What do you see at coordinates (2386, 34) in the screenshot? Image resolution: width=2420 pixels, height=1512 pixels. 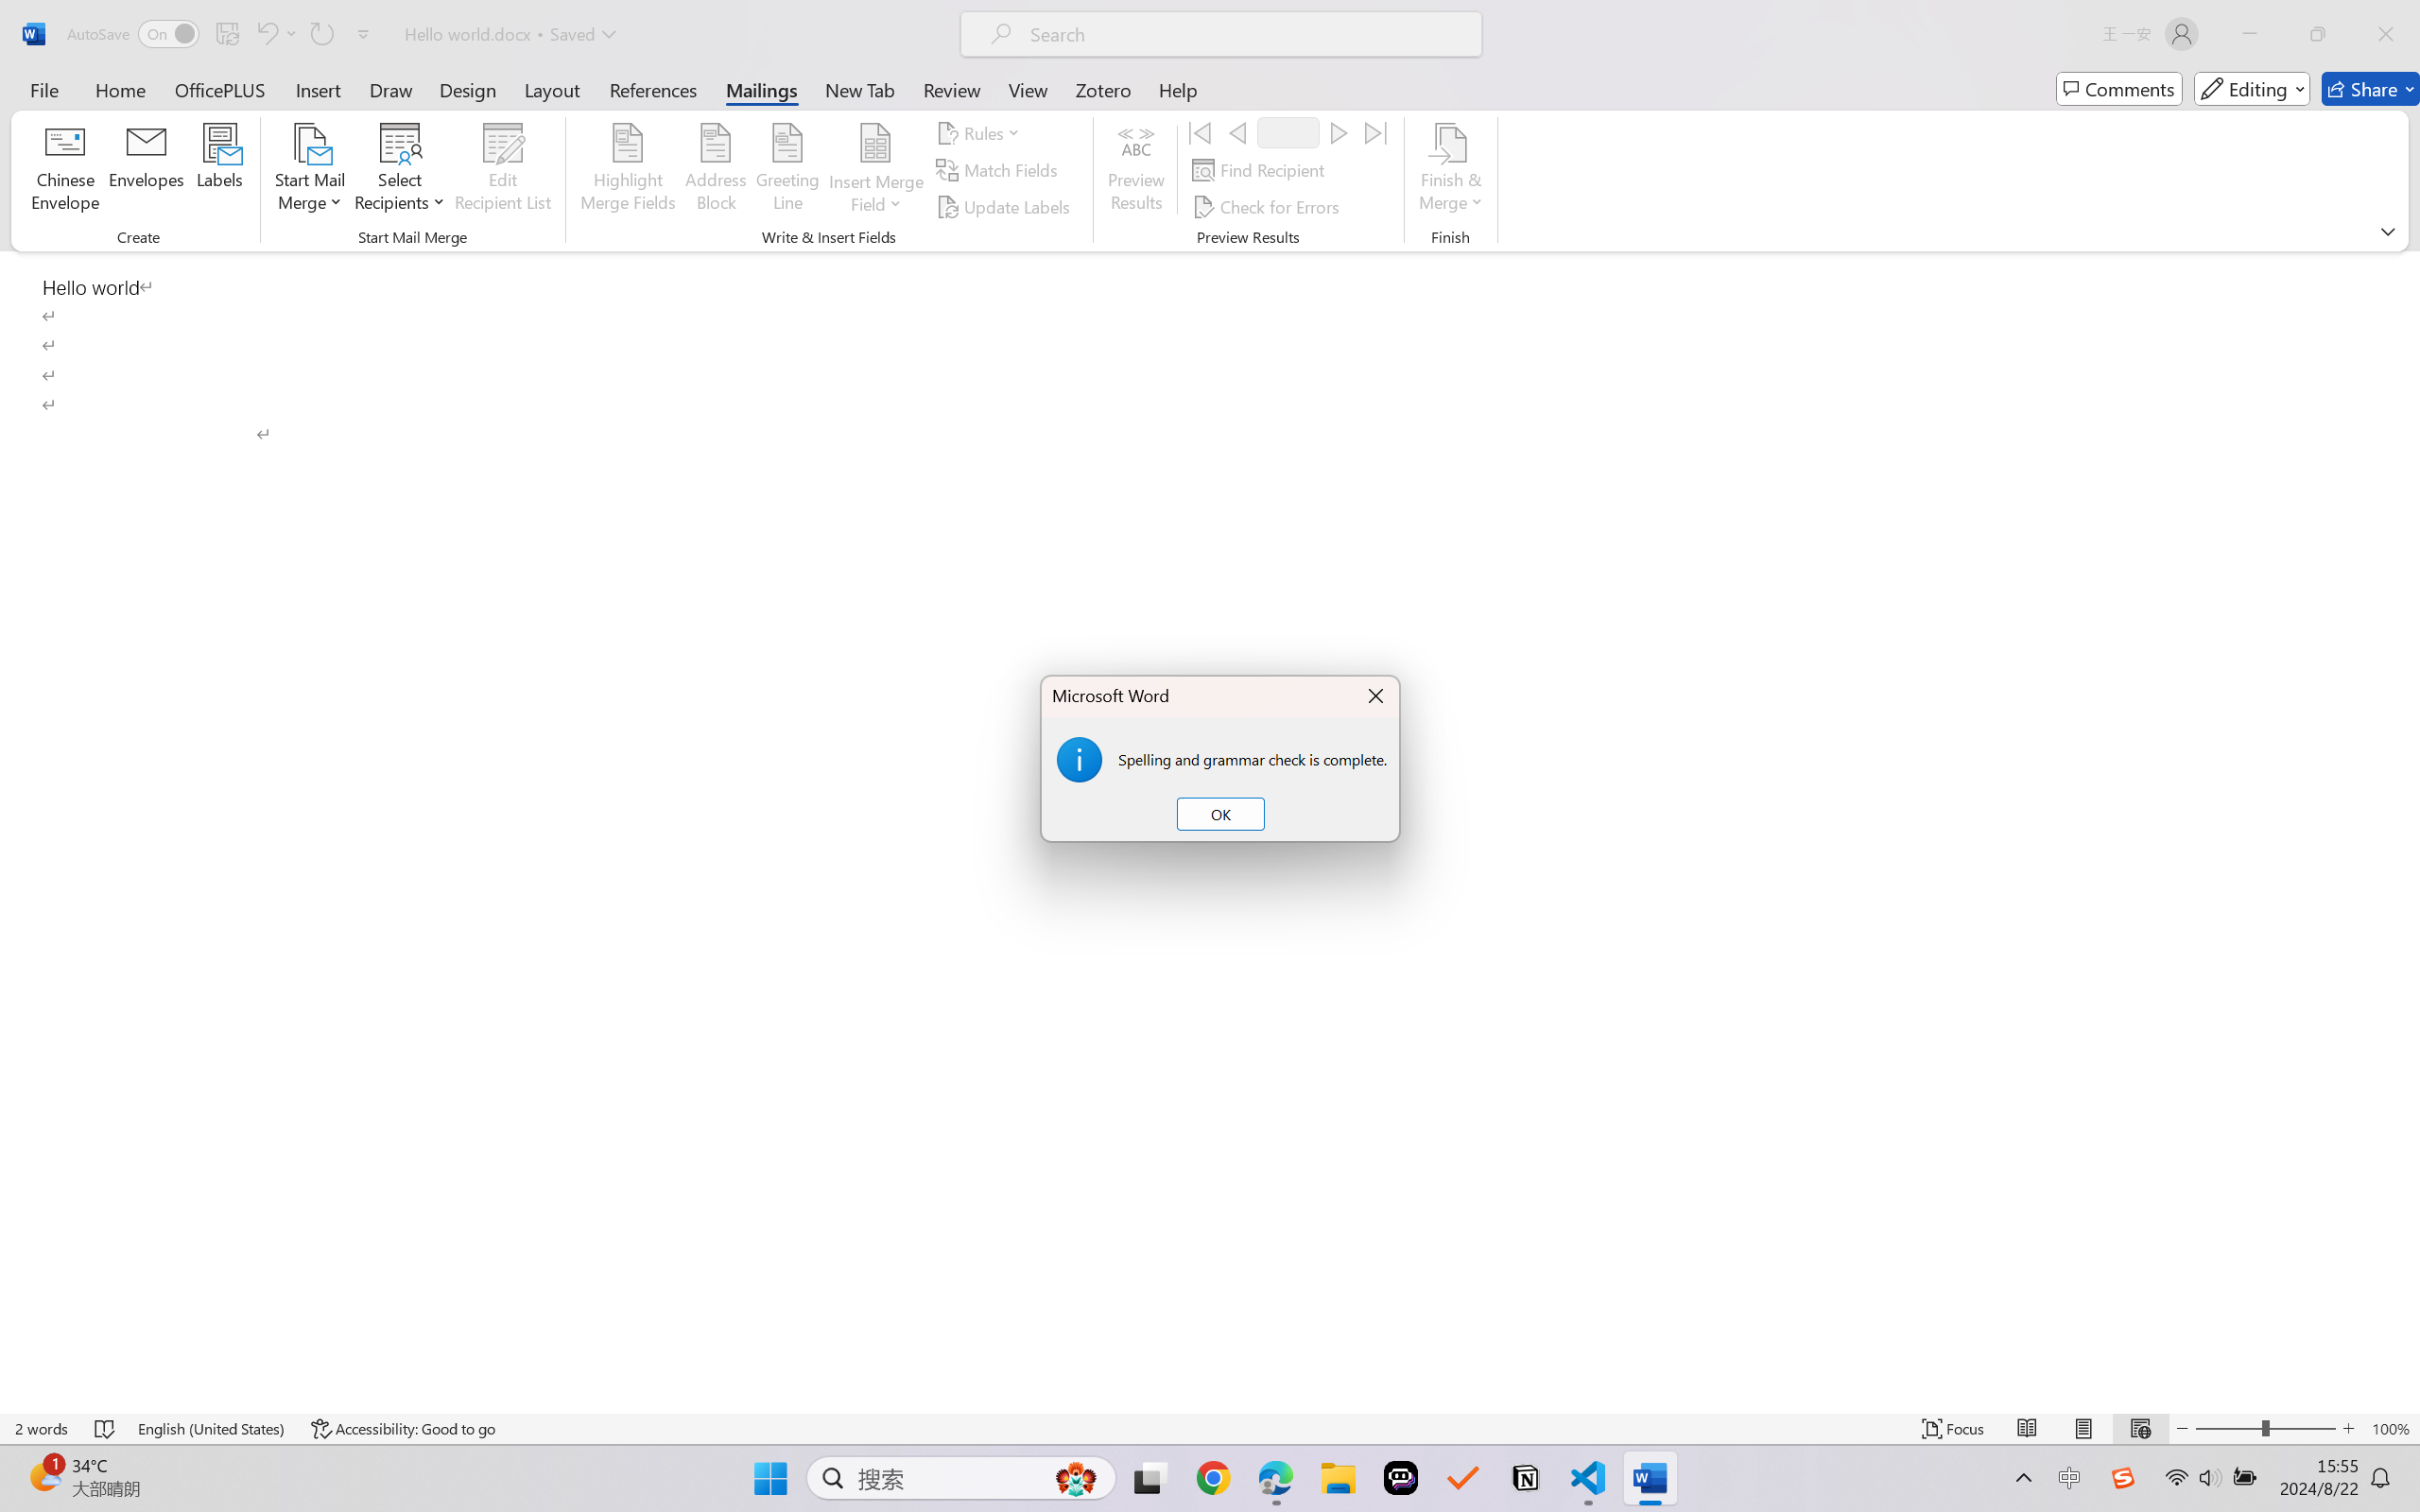 I see `Close` at bounding box center [2386, 34].